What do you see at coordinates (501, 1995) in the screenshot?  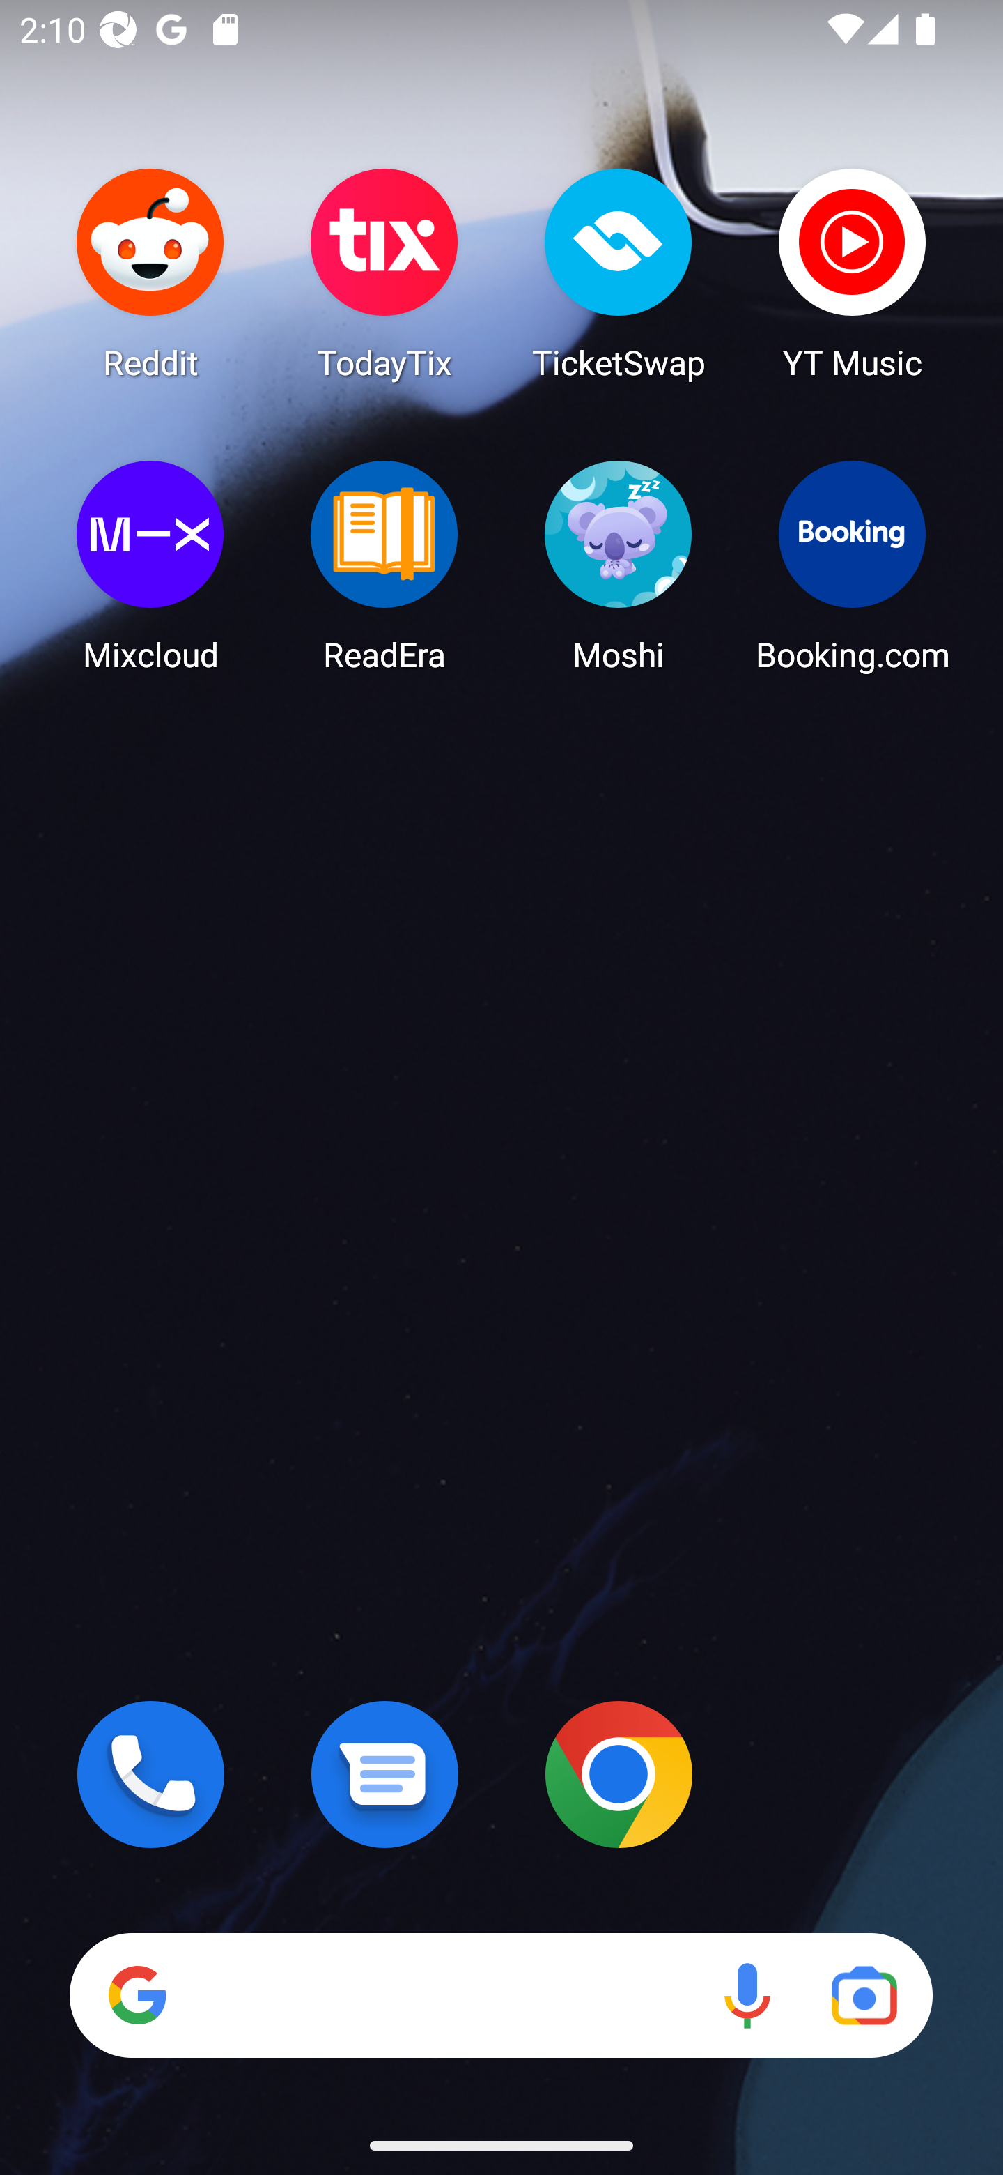 I see `Search Voice search Google Lens` at bounding box center [501, 1995].